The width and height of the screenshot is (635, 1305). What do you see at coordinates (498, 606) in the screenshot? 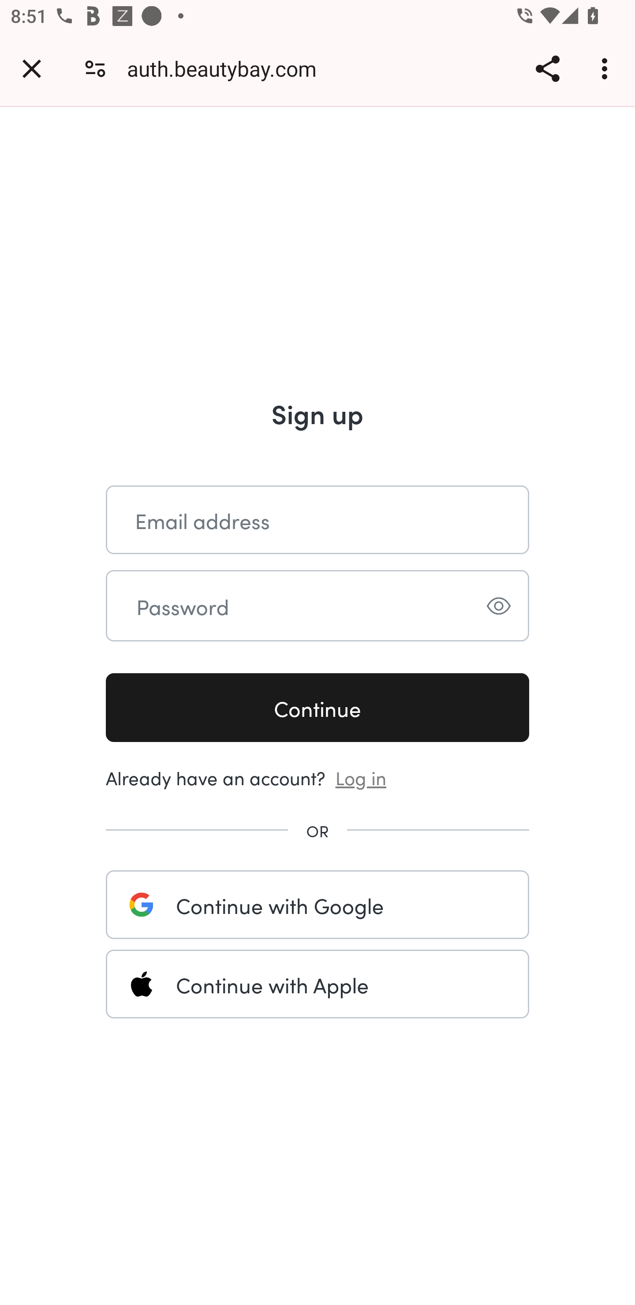
I see `Show password` at bounding box center [498, 606].